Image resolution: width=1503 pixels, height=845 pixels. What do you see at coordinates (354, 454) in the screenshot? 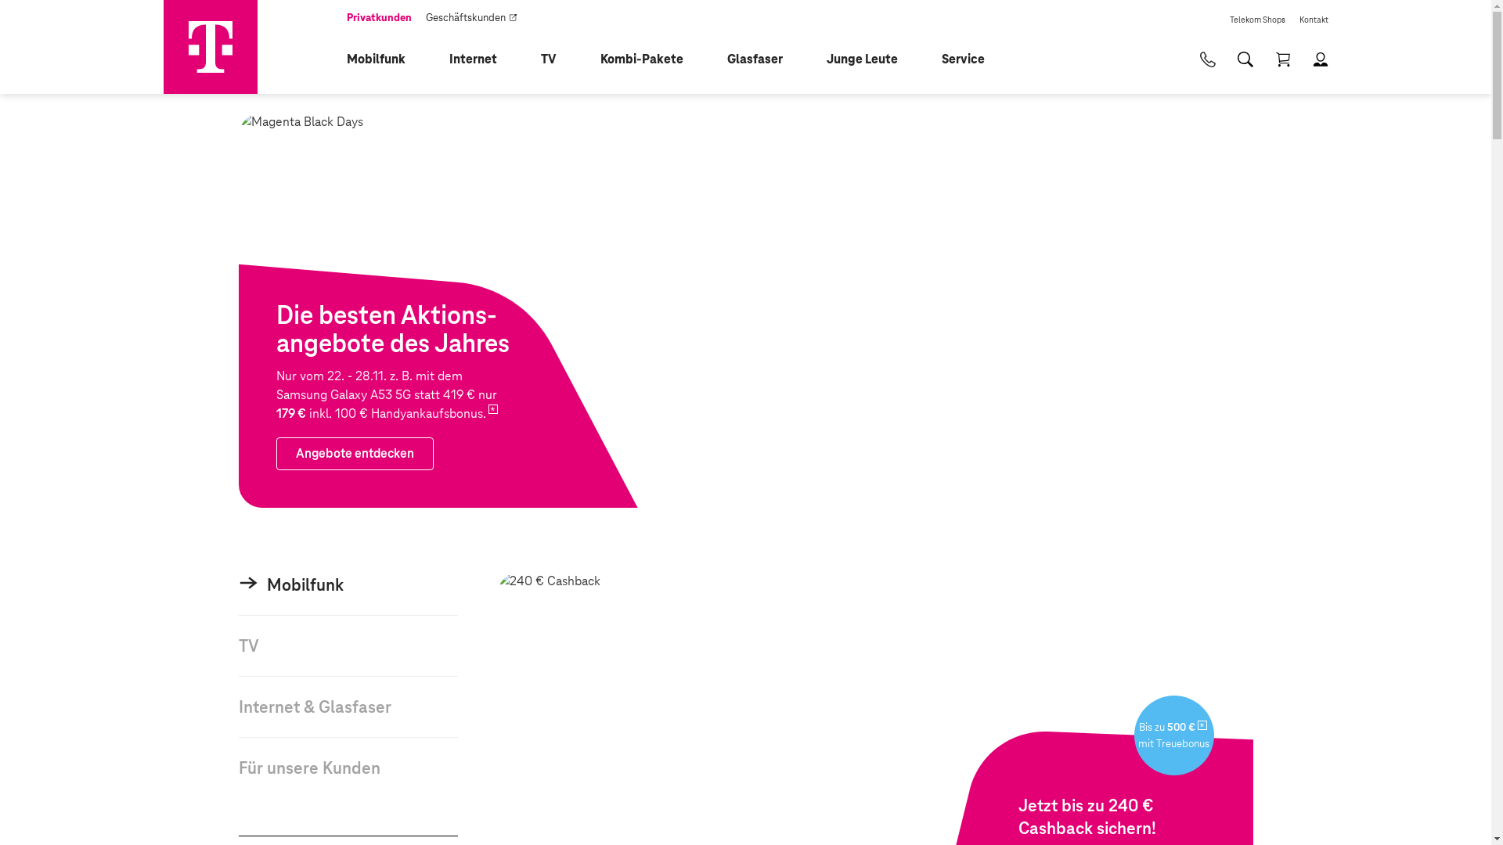
I see `Angebote entdecken` at bounding box center [354, 454].